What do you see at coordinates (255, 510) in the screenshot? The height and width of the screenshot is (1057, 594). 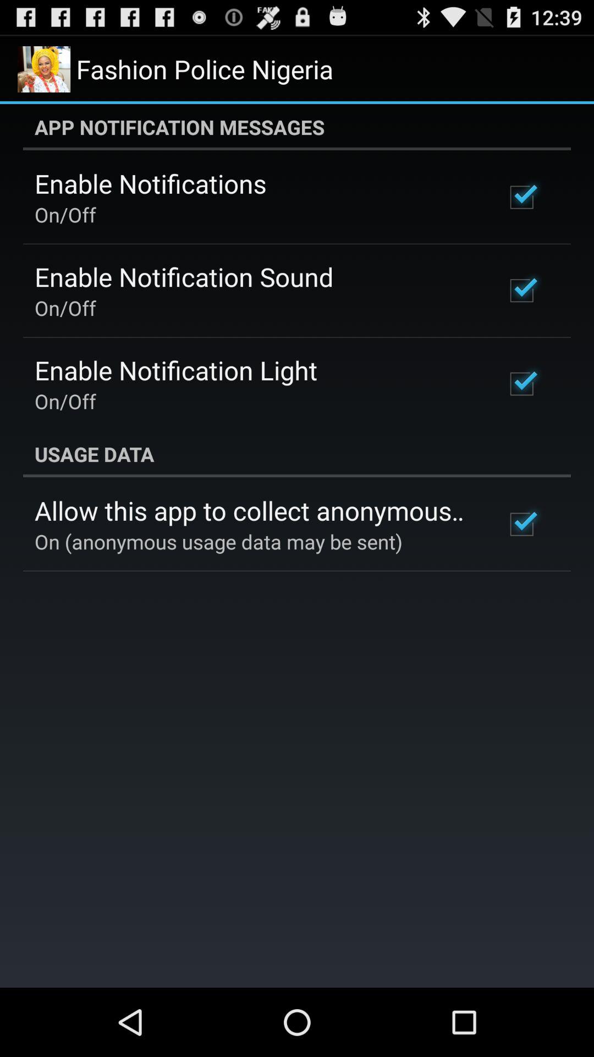 I see `jump to allow this app item` at bounding box center [255, 510].